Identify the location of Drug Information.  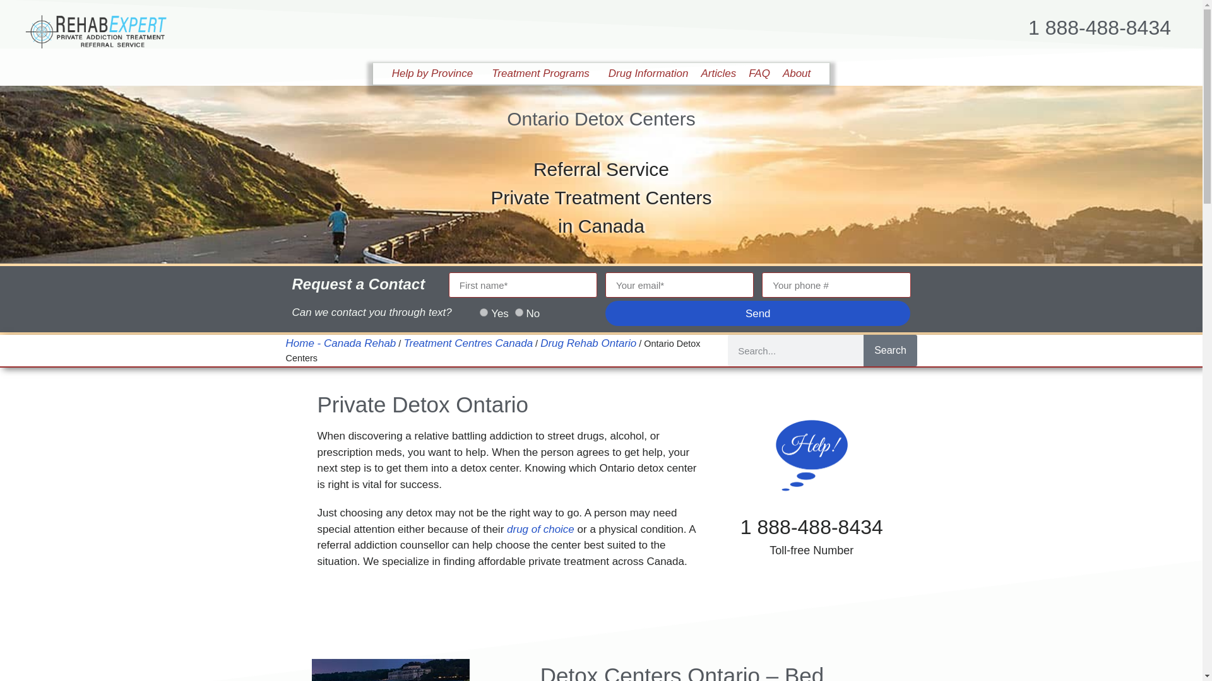
(648, 73).